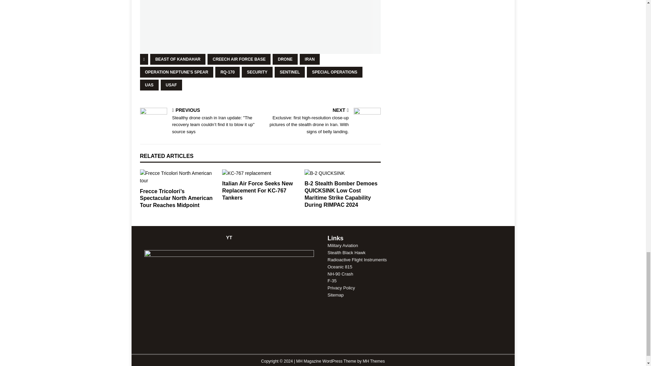 The height and width of the screenshot is (366, 651). What do you see at coordinates (239, 59) in the screenshot?
I see `CREECH AIR FORCE BASE` at bounding box center [239, 59].